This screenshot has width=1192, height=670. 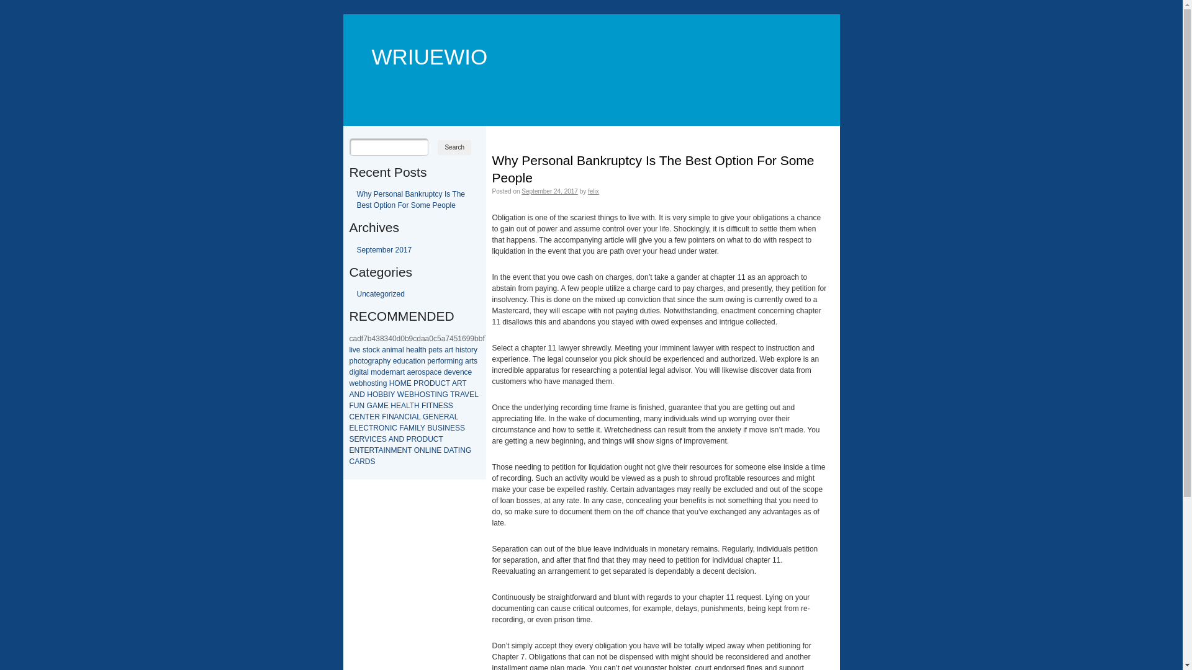 I want to click on m, so click(x=395, y=350).